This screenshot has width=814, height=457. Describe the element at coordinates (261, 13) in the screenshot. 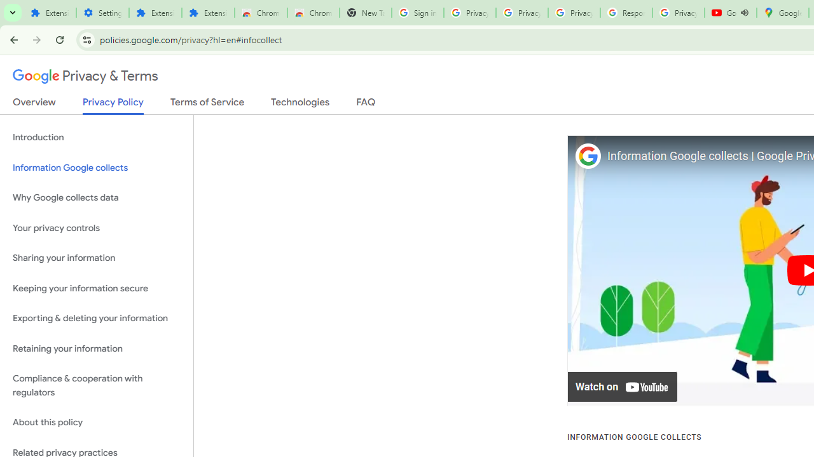

I see `Chrome Web Store` at that location.